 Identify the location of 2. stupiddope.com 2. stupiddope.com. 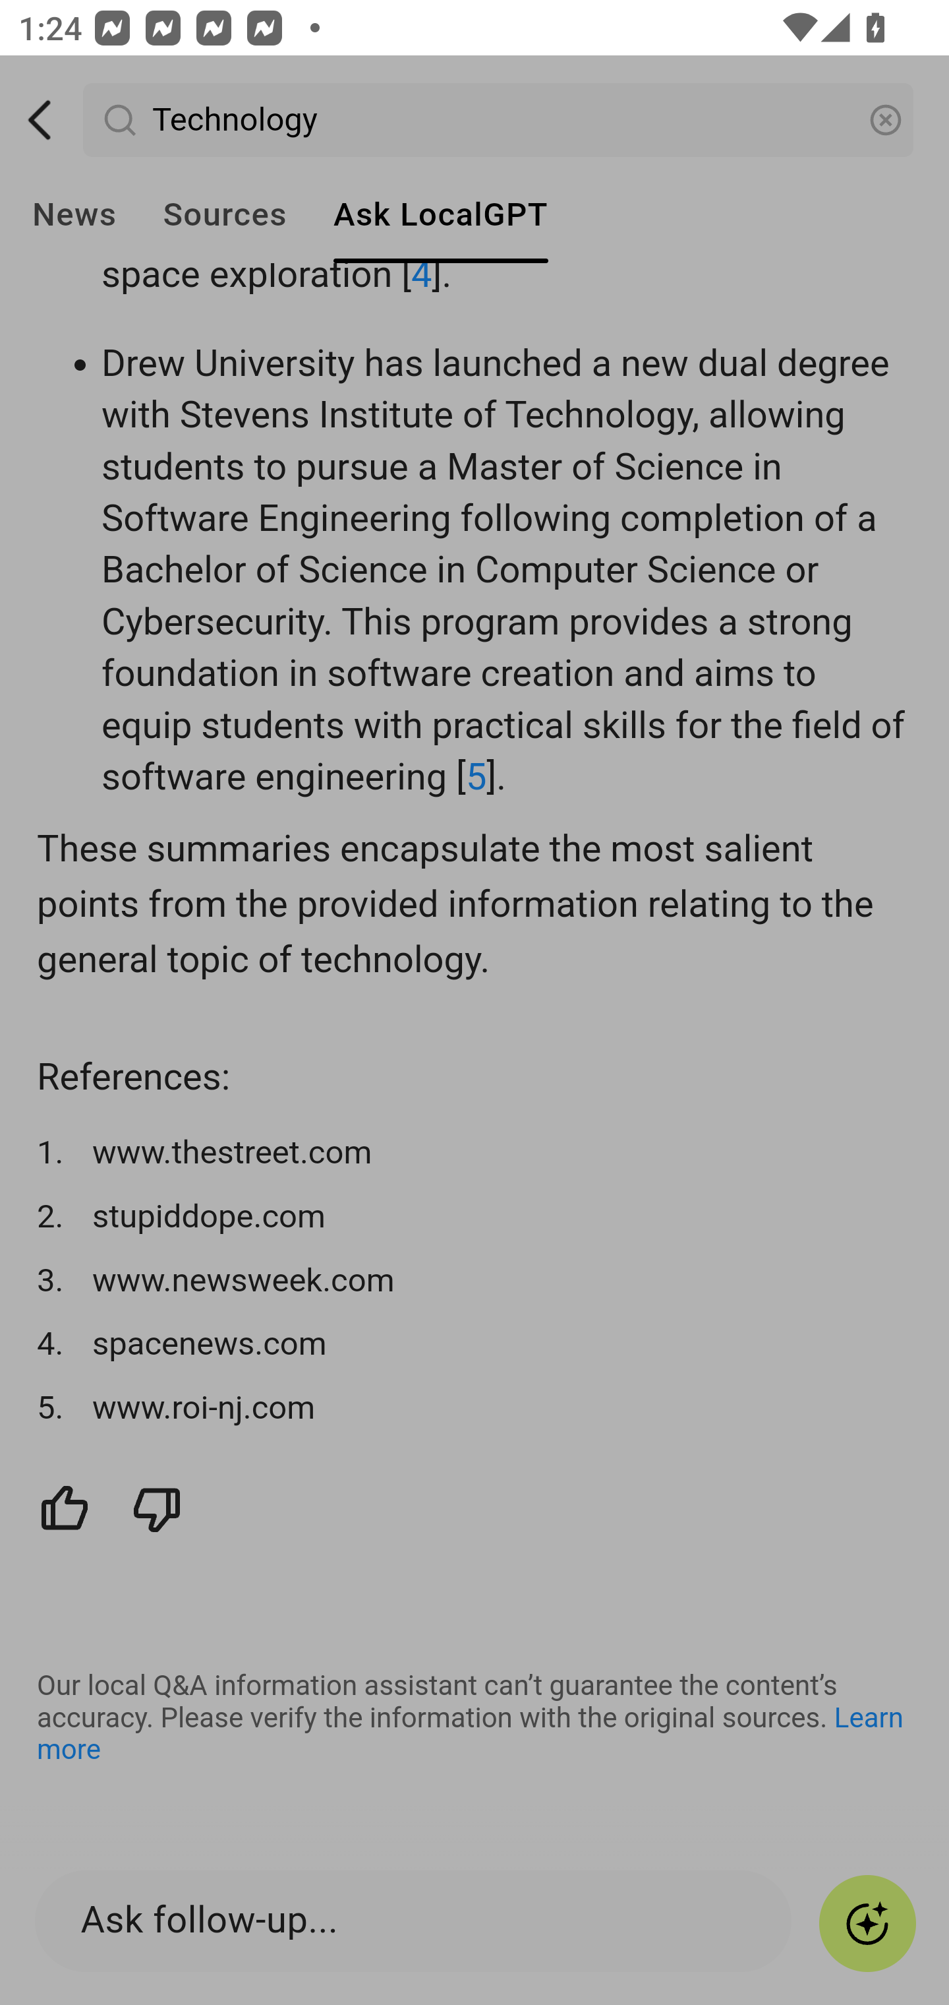
(476, 1219).